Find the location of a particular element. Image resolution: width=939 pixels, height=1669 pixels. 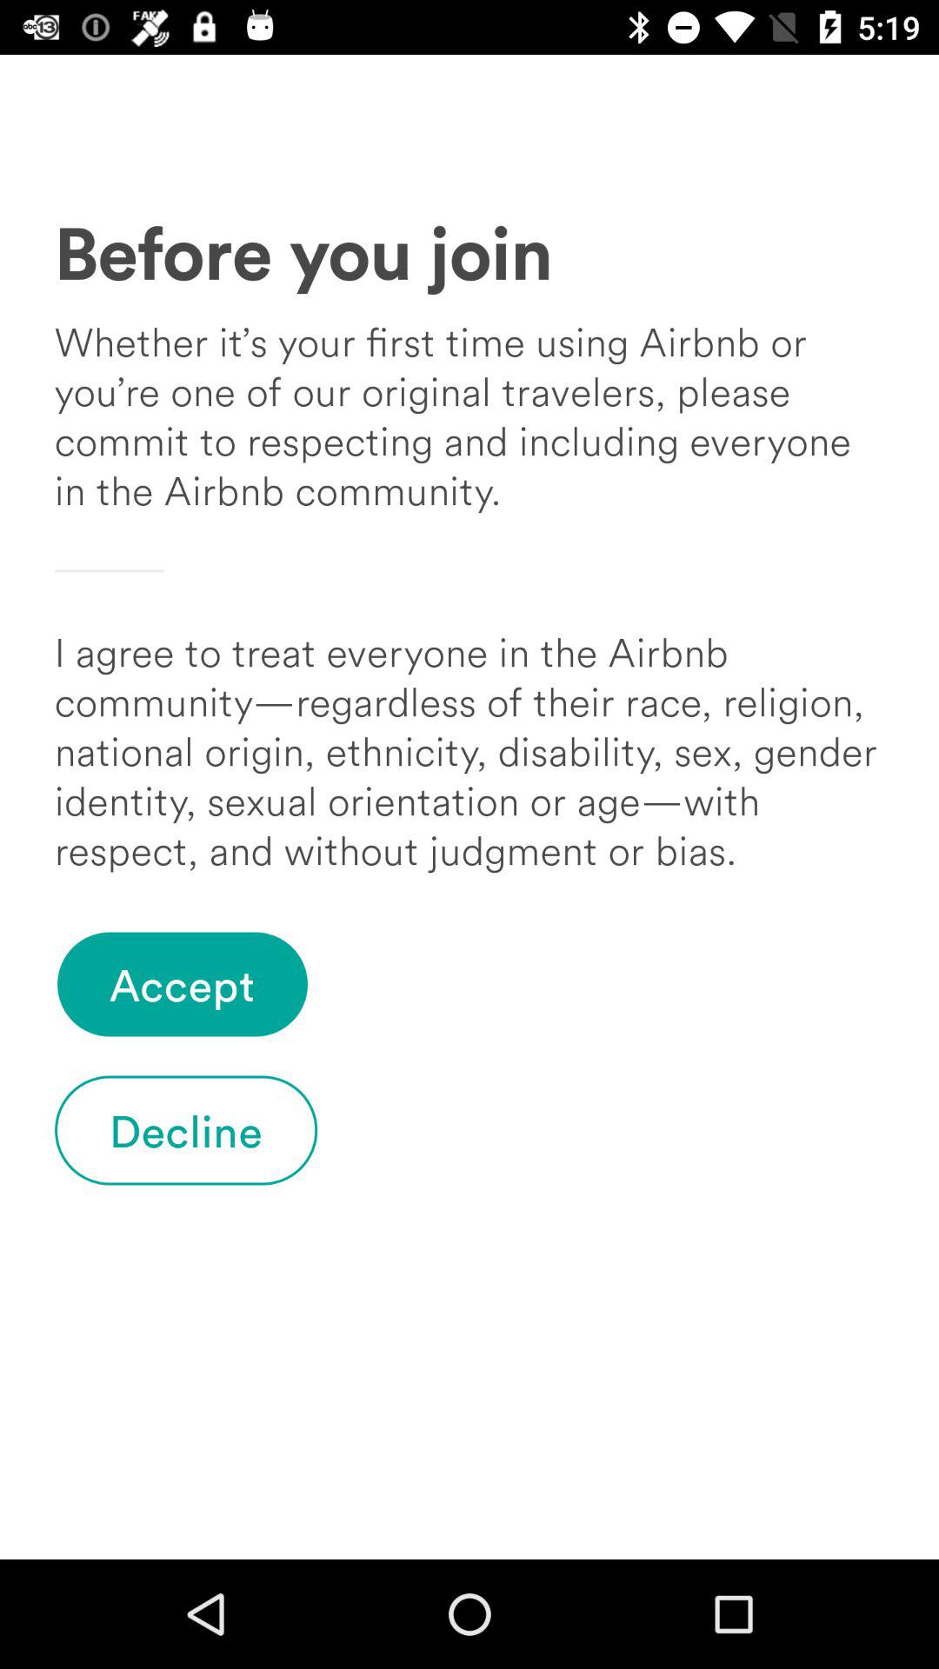

click the icon below i agree to item is located at coordinates (183, 984).